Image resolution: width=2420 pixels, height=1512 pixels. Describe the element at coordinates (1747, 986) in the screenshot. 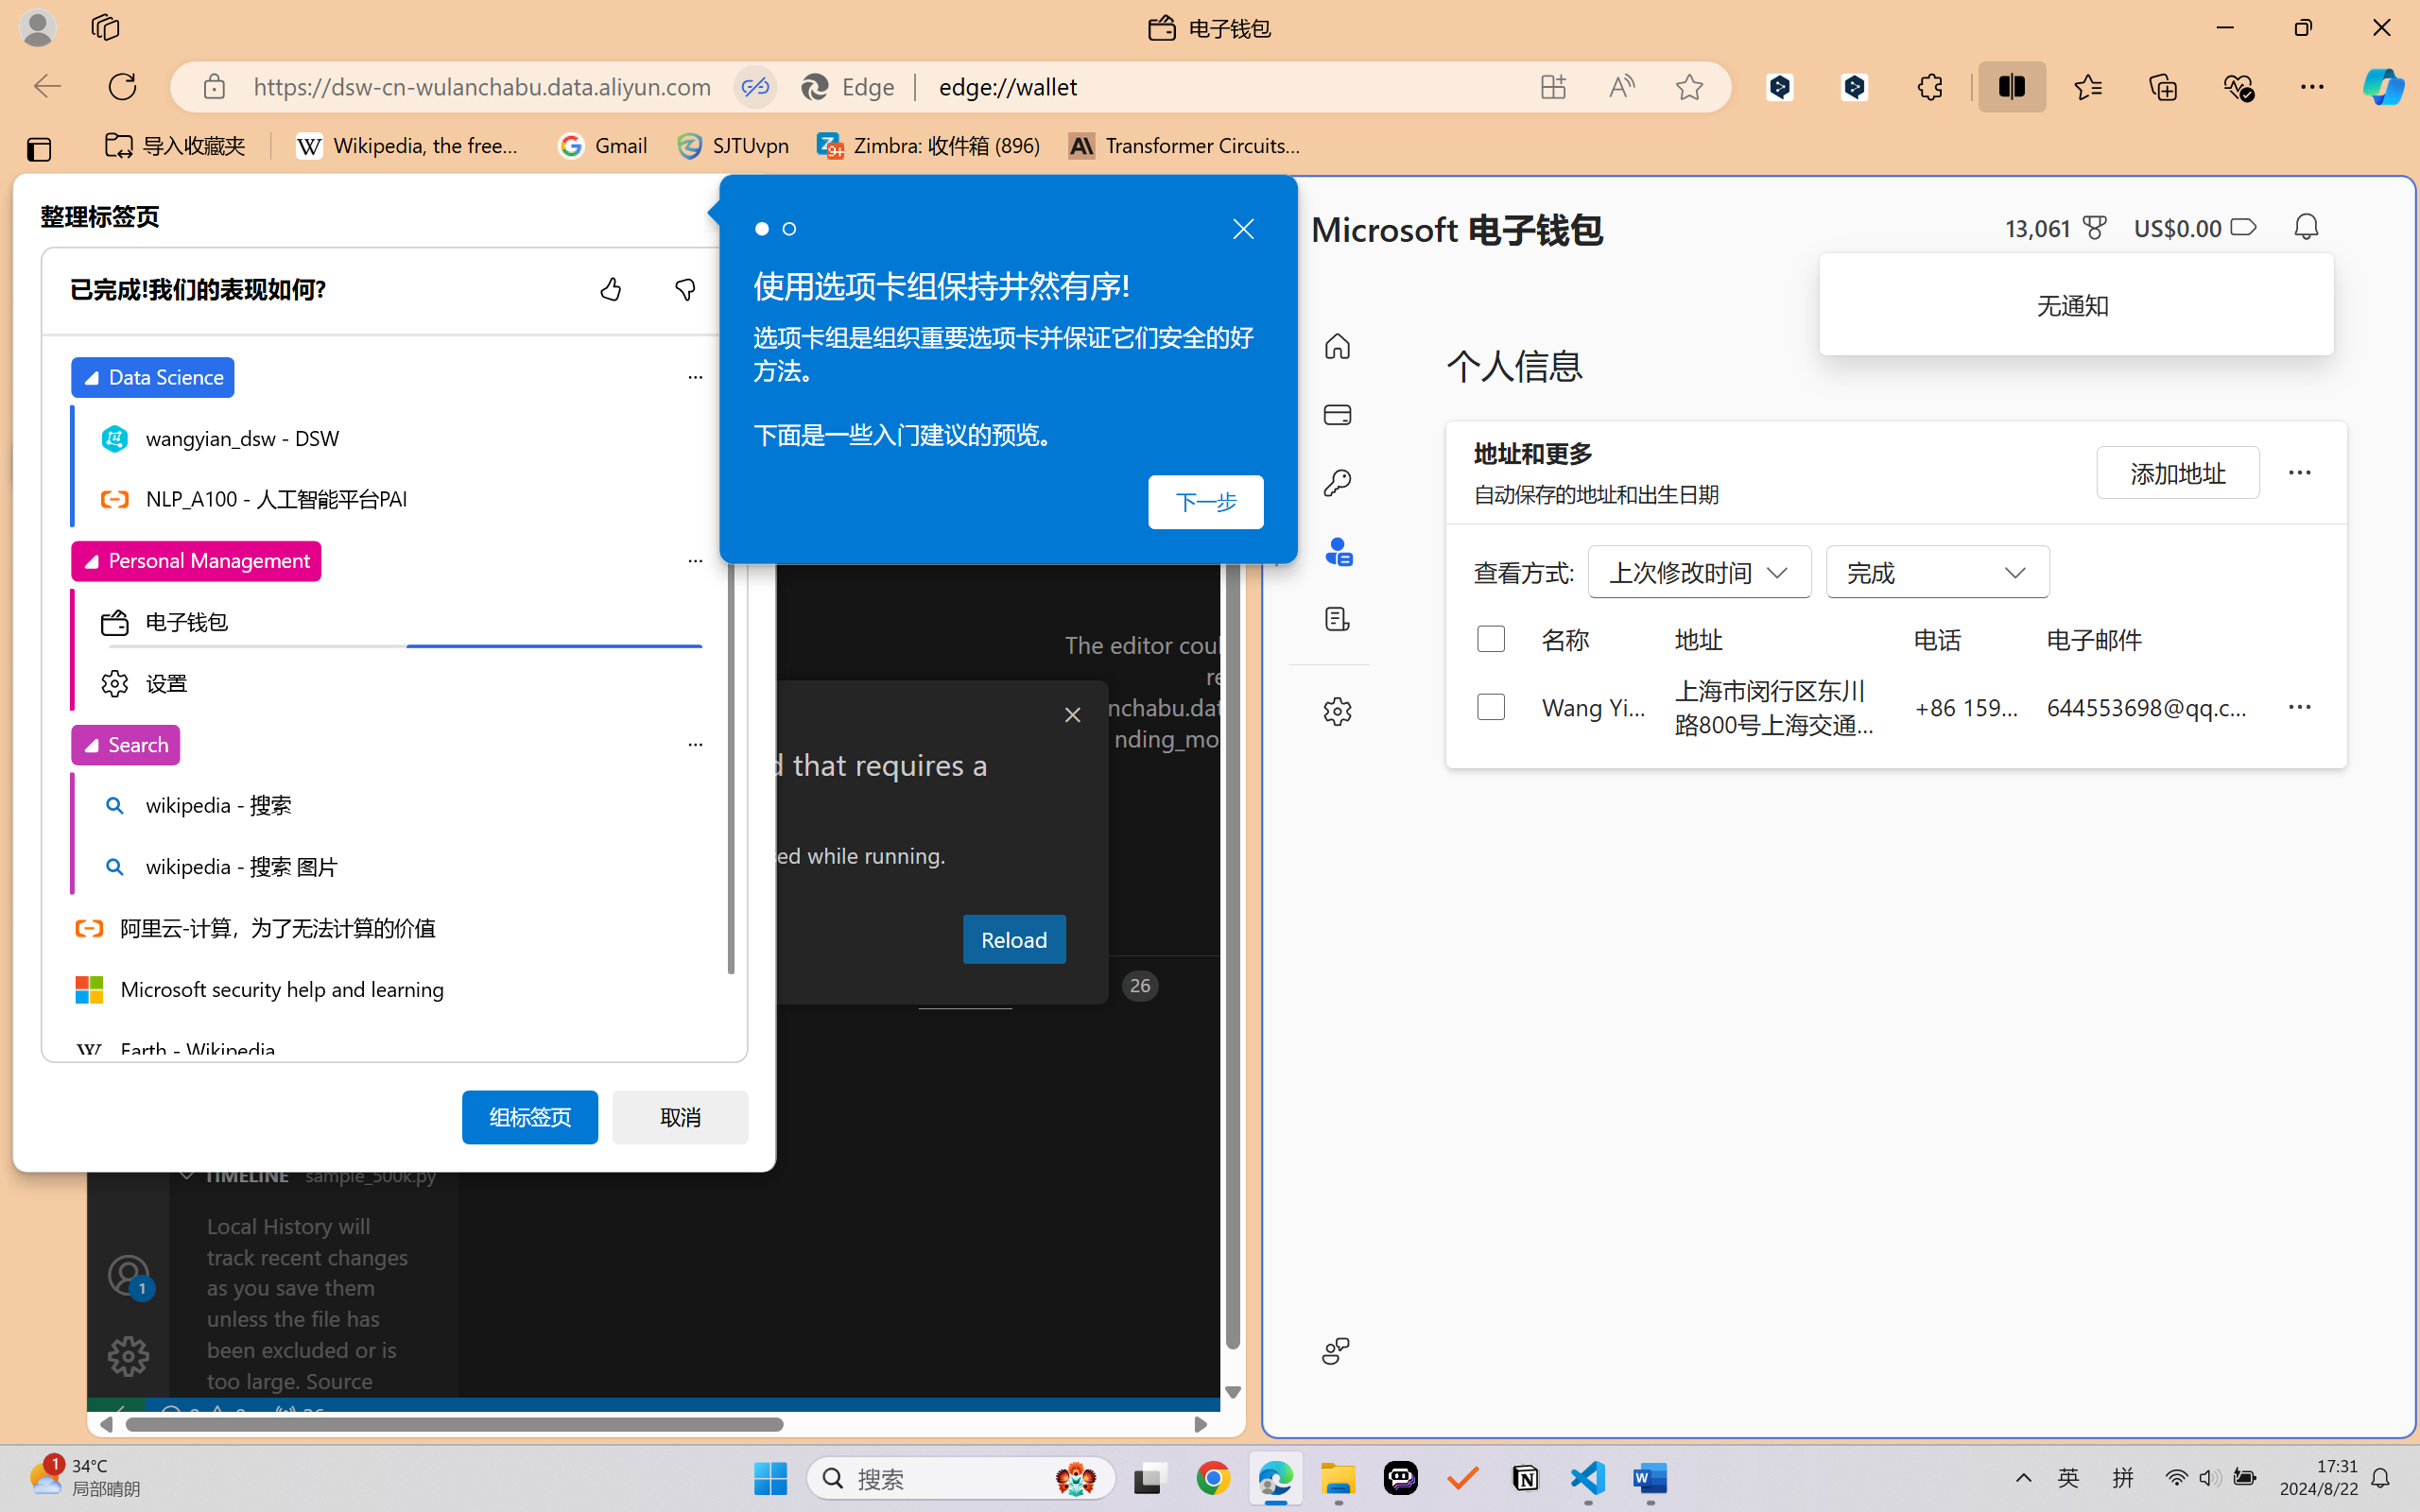

I see `Terminal actions` at that location.